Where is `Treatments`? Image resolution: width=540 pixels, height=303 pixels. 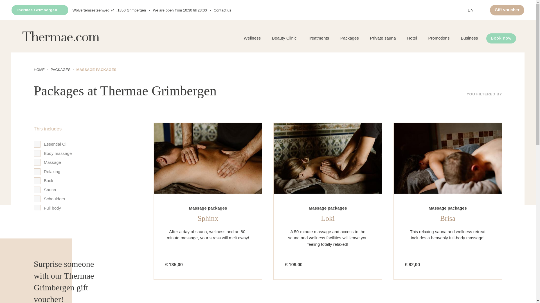
Treatments is located at coordinates (318, 38).